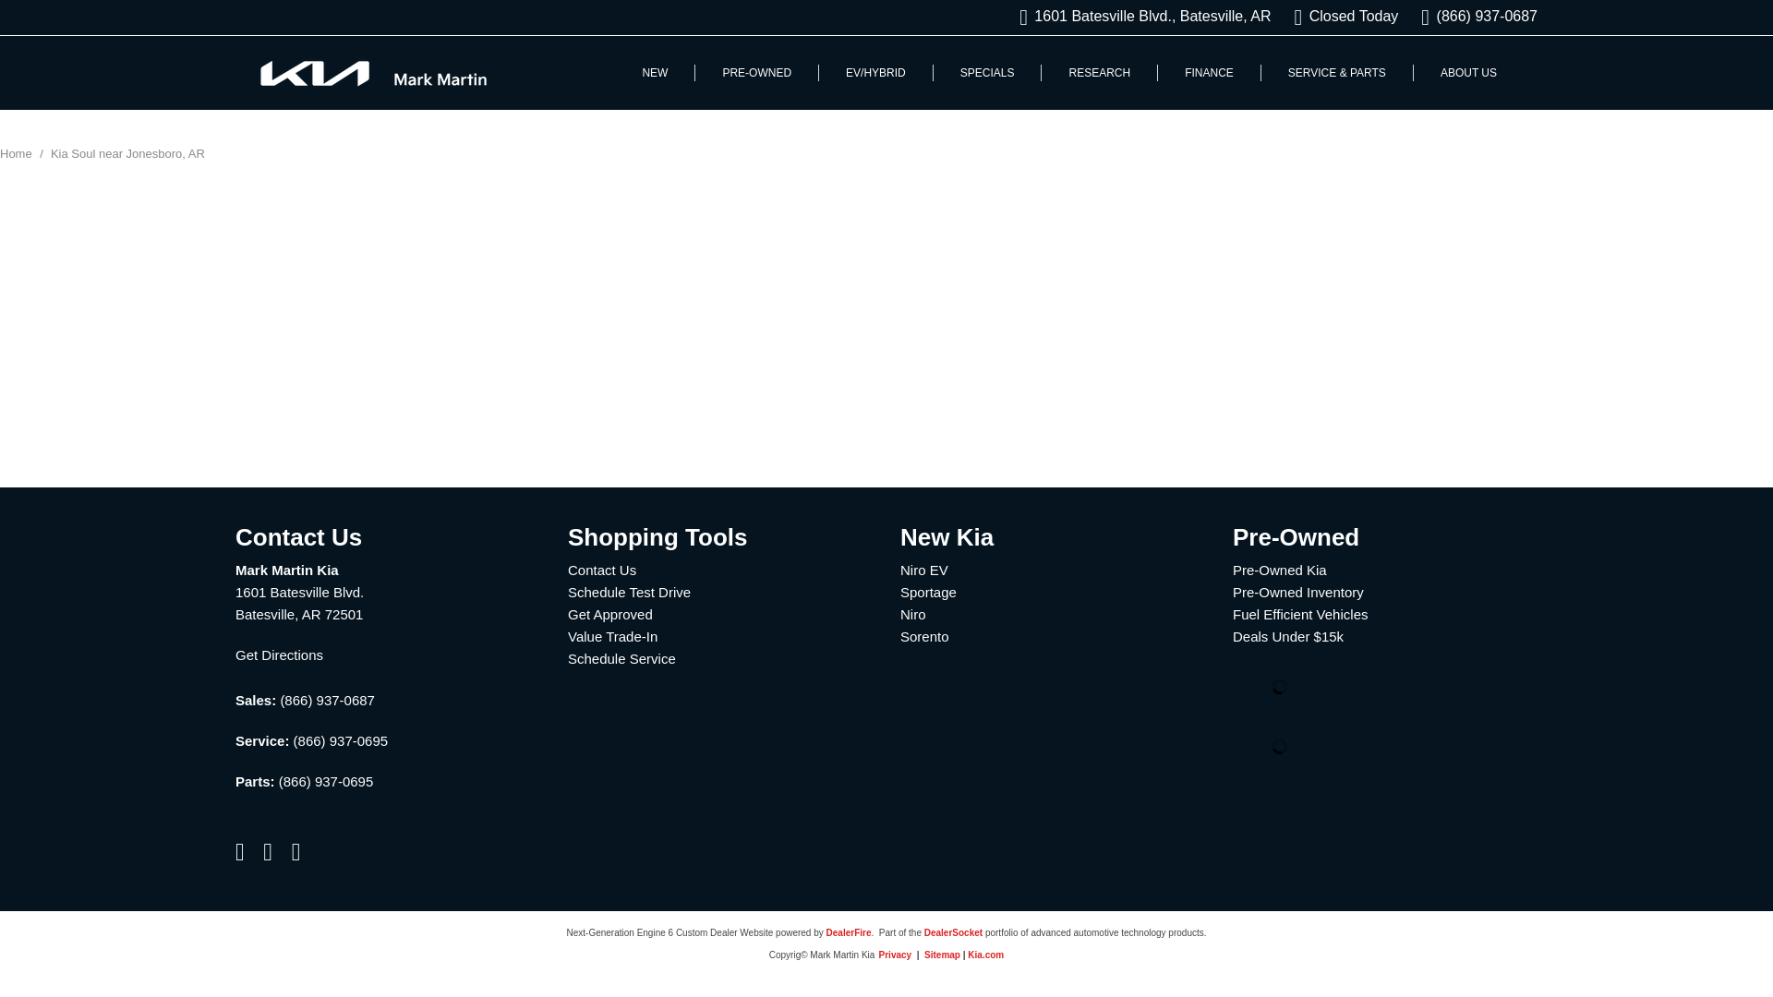 Image resolution: width=1773 pixels, height=997 pixels. Describe the element at coordinates (654, 73) in the screenshot. I see `NEW` at that location.